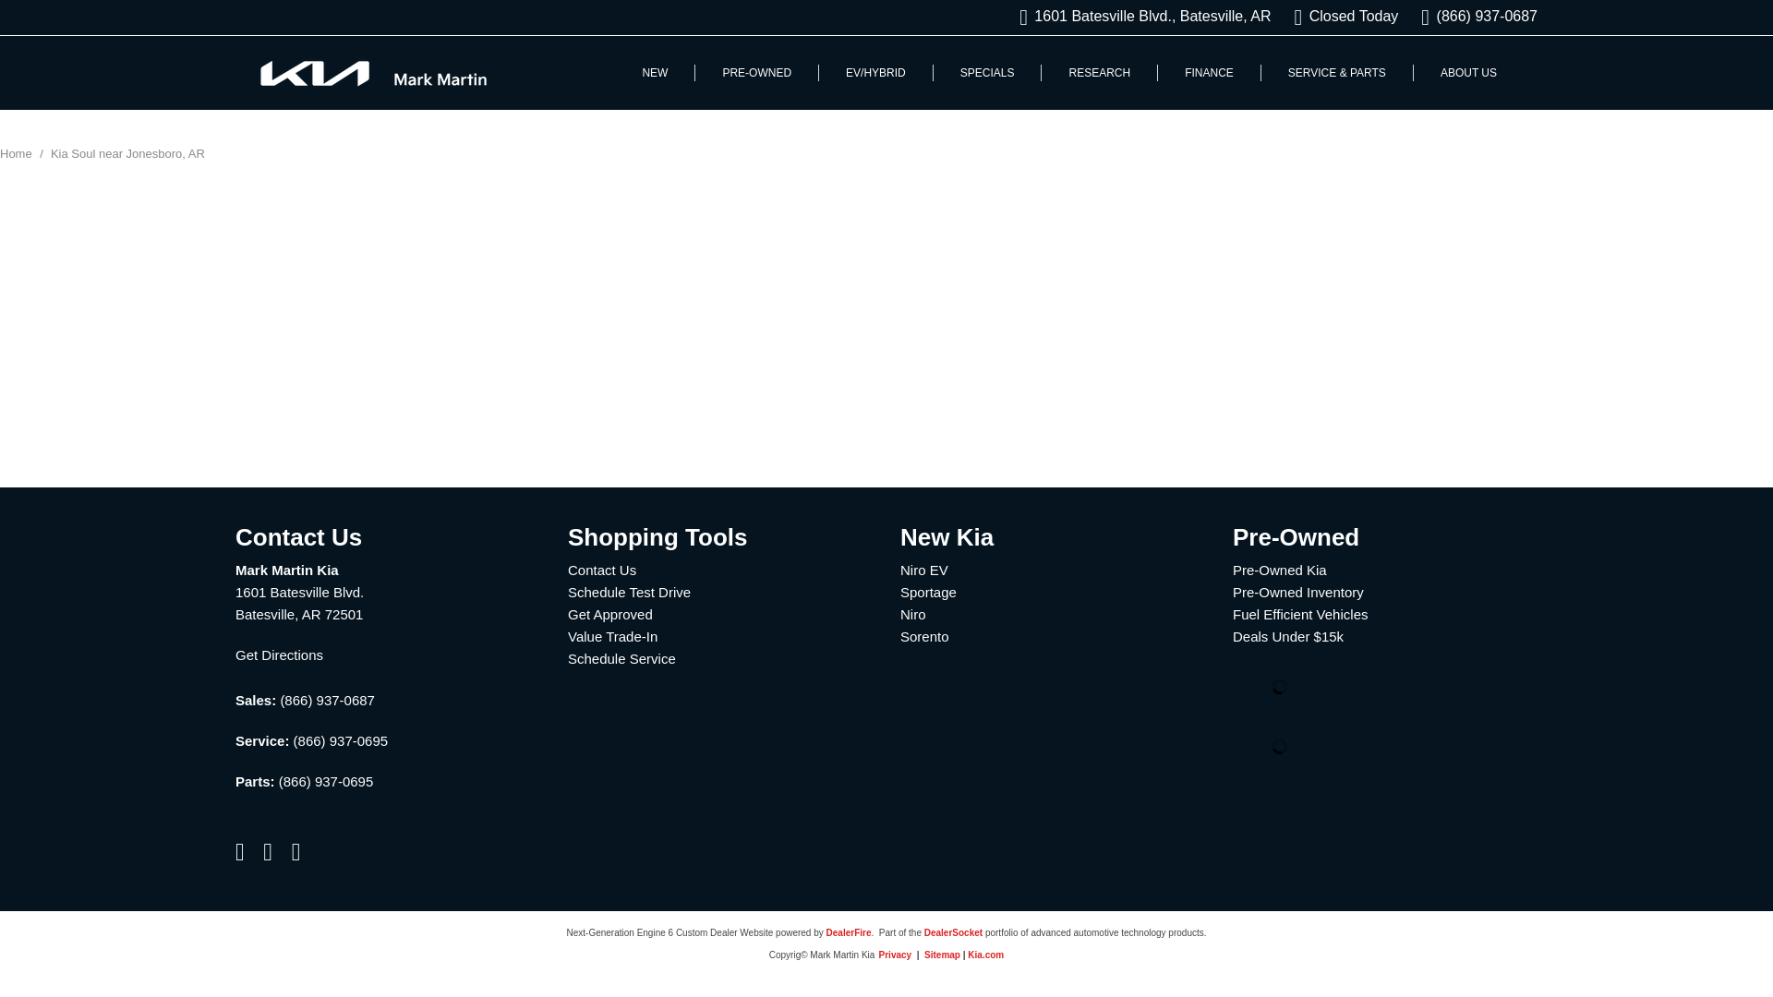 Image resolution: width=1773 pixels, height=997 pixels. Describe the element at coordinates (654, 73) in the screenshot. I see `NEW` at that location.